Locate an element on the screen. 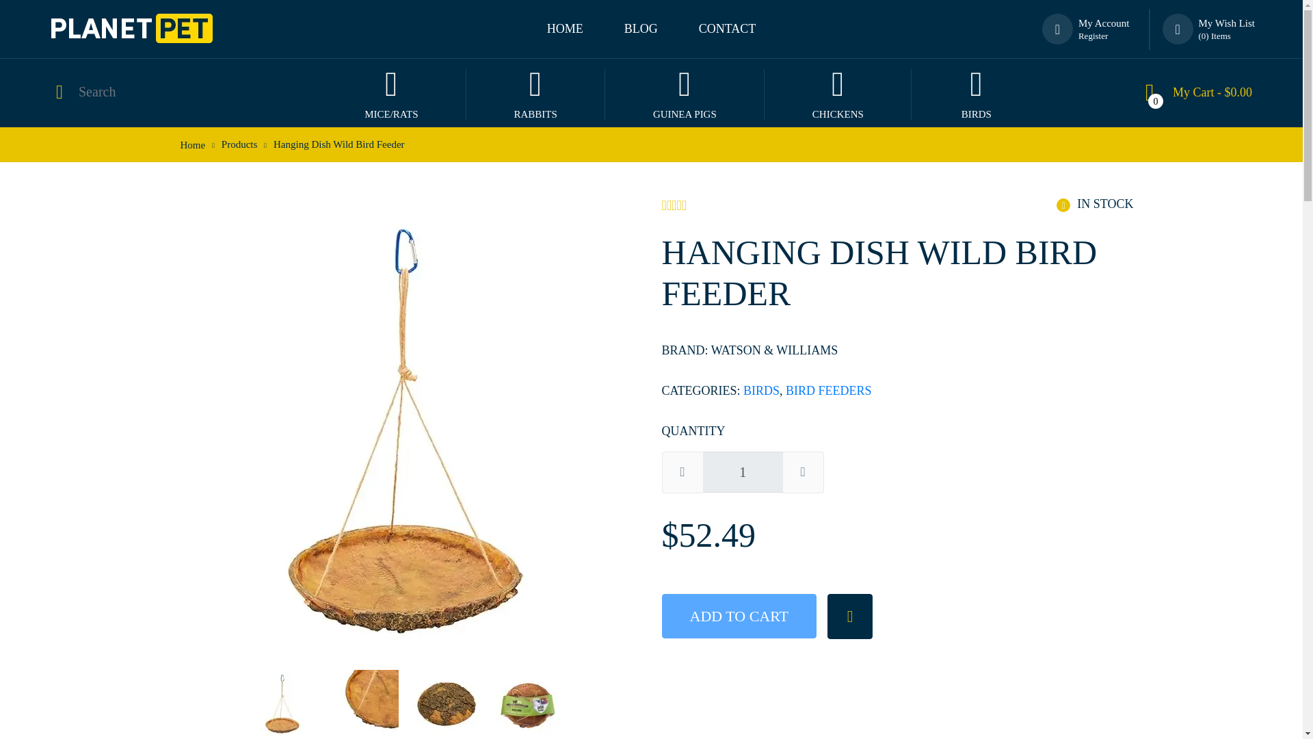  RABBITS is located at coordinates (535, 93).